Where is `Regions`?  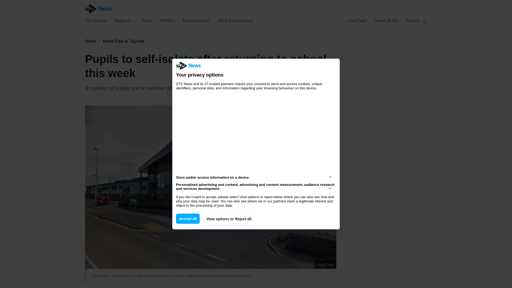 Regions is located at coordinates (125, 20).